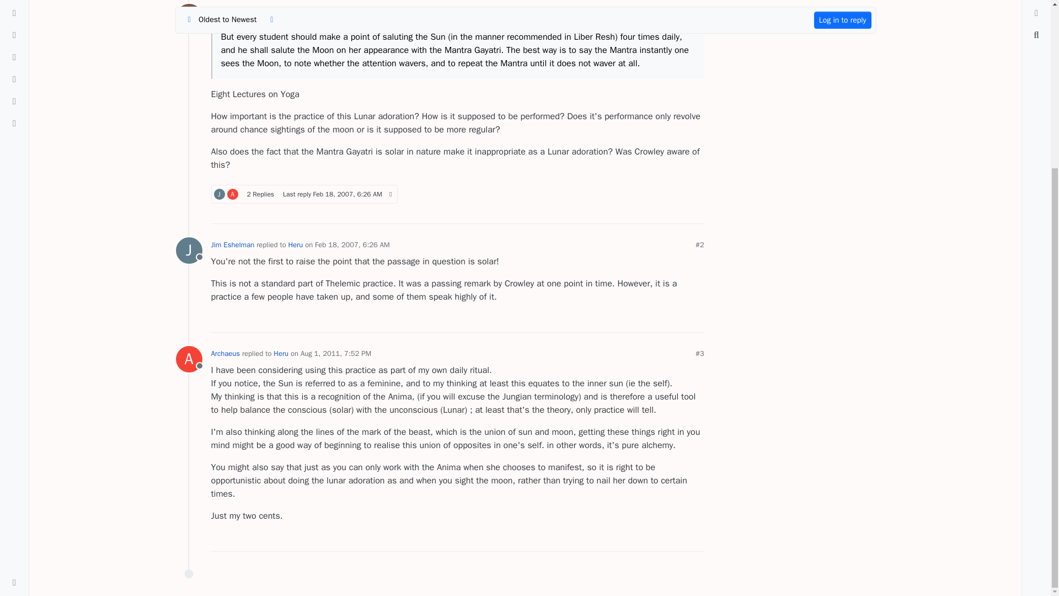  What do you see at coordinates (189, 17) in the screenshot?
I see `Heru` at bounding box center [189, 17].